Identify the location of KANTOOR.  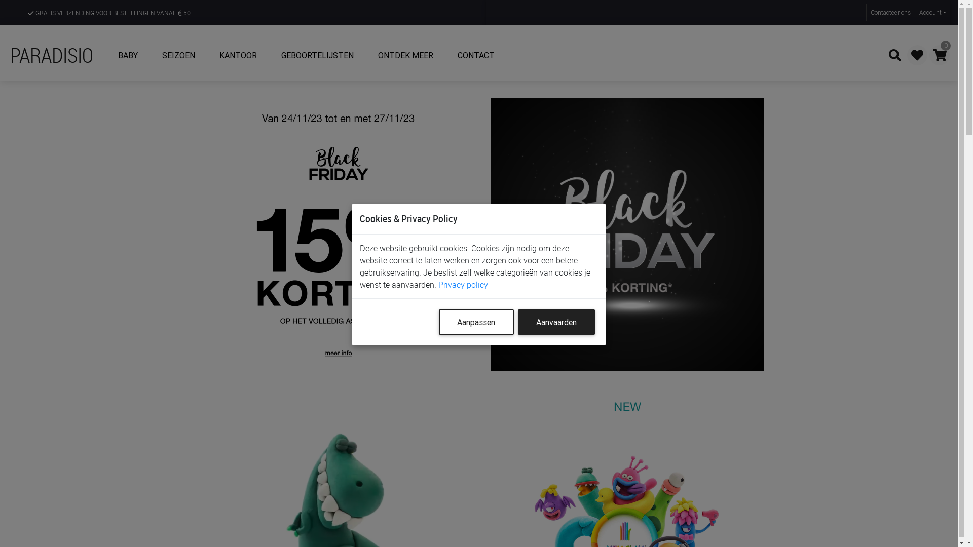
(238, 55).